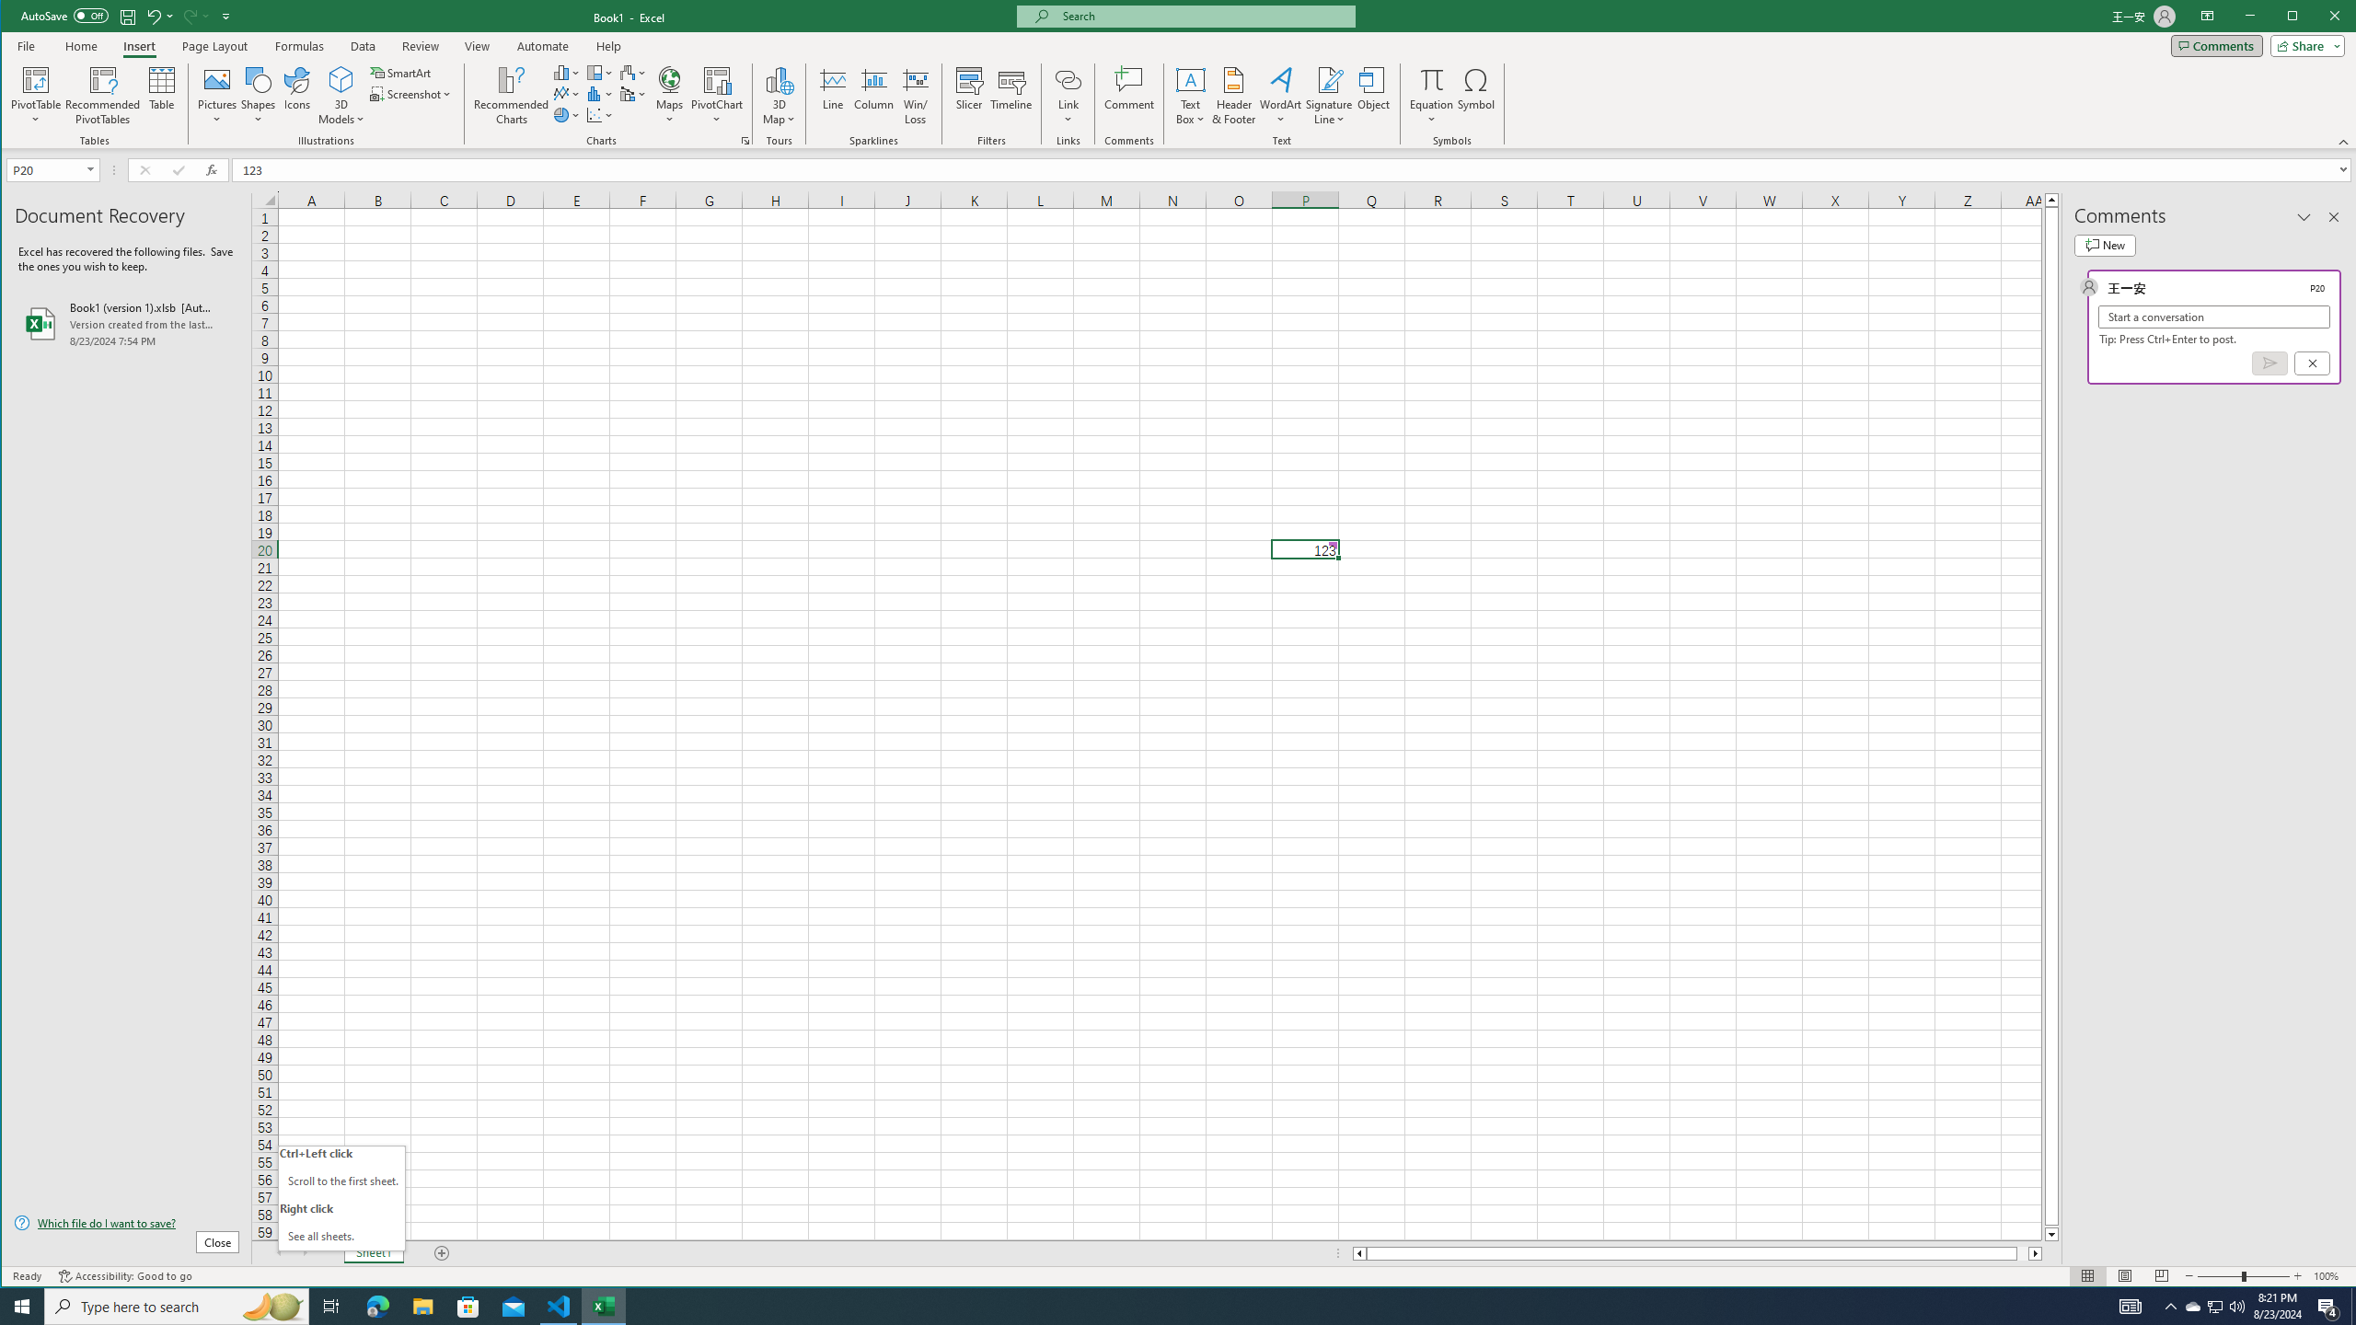 The image size is (2356, 1325). Describe the element at coordinates (162, 96) in the screenshot. I see `Table` at that location.